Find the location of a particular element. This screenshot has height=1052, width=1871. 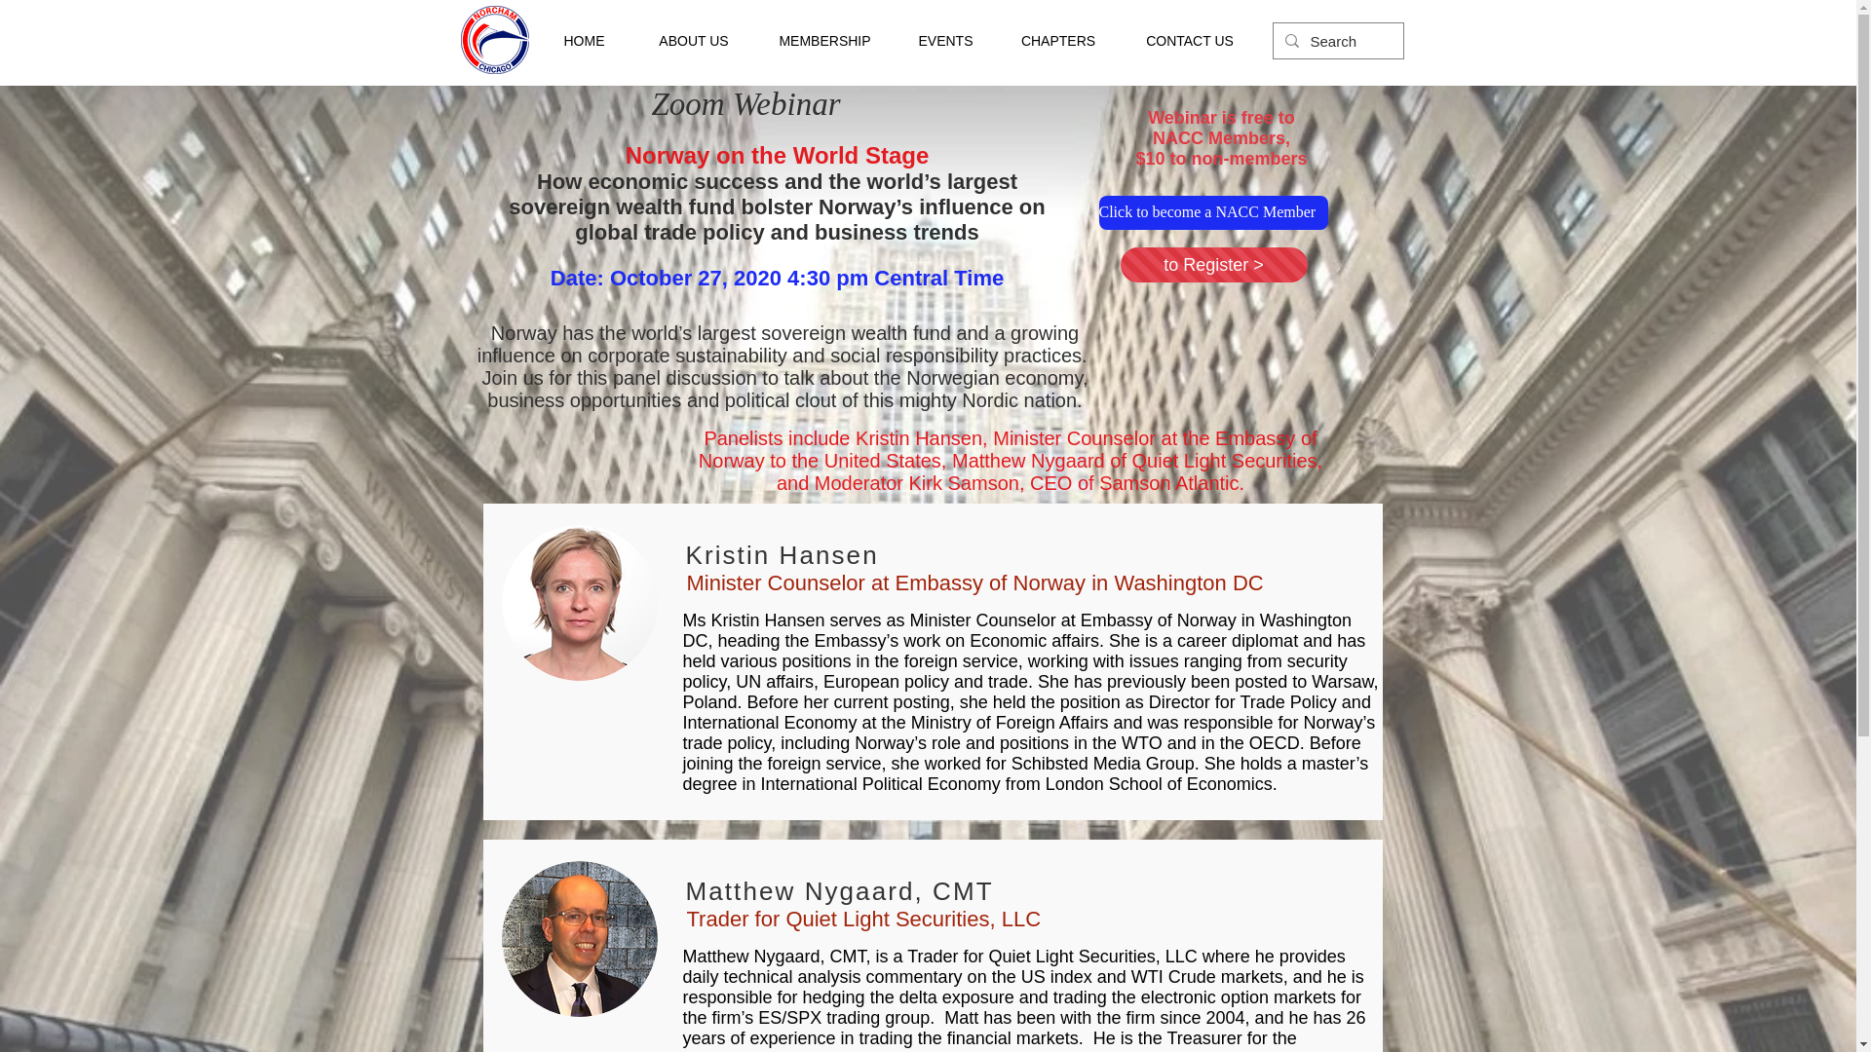

Click to become a NACC Member is located at coordinates (1214, 212).